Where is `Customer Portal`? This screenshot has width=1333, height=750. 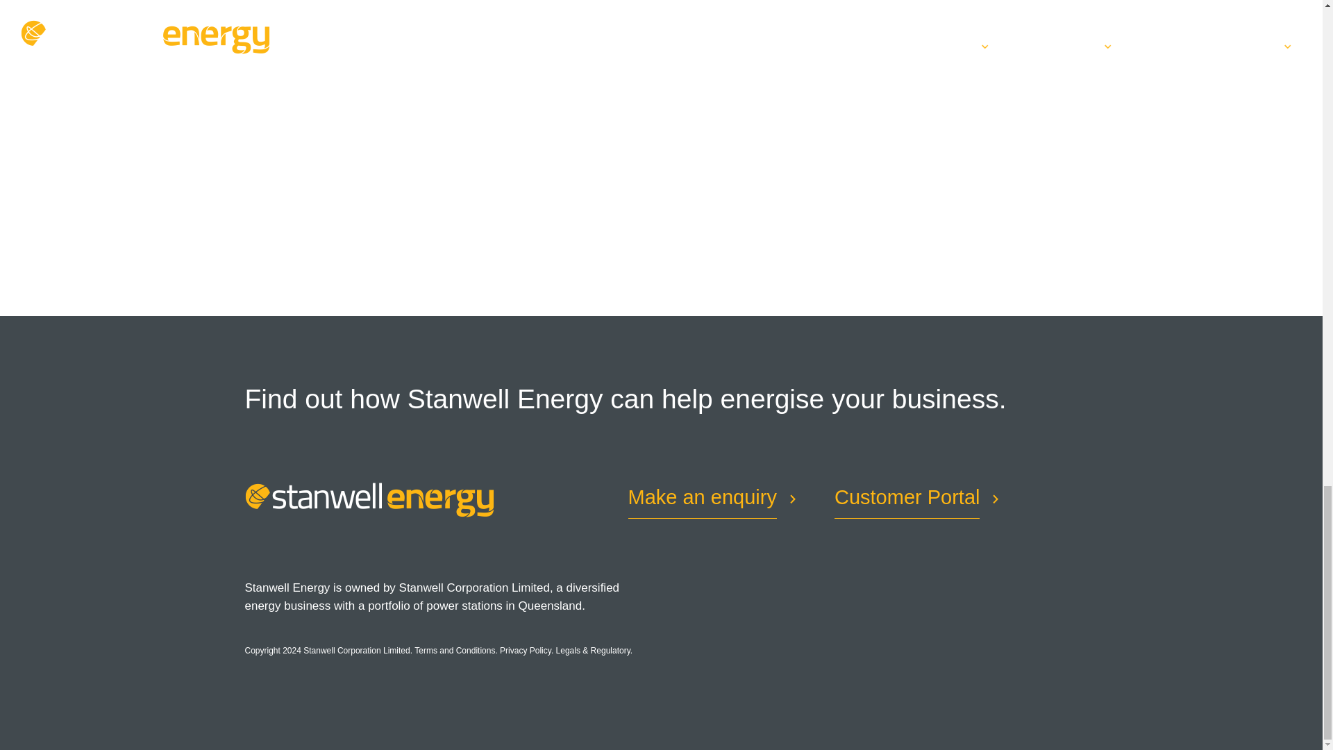 Customer Portal is located at coordinates (907, 498).